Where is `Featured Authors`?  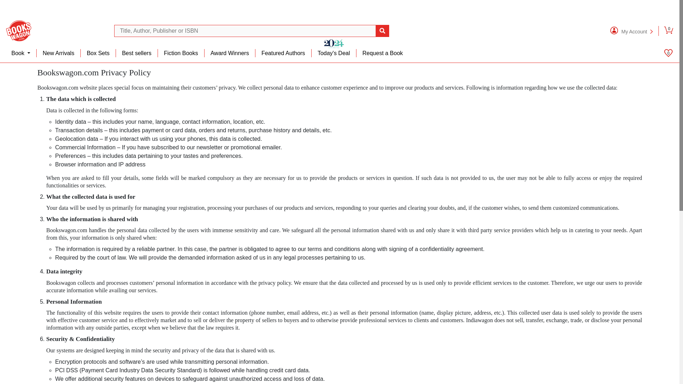 Featured Authors is located at coordinates (283, 53).